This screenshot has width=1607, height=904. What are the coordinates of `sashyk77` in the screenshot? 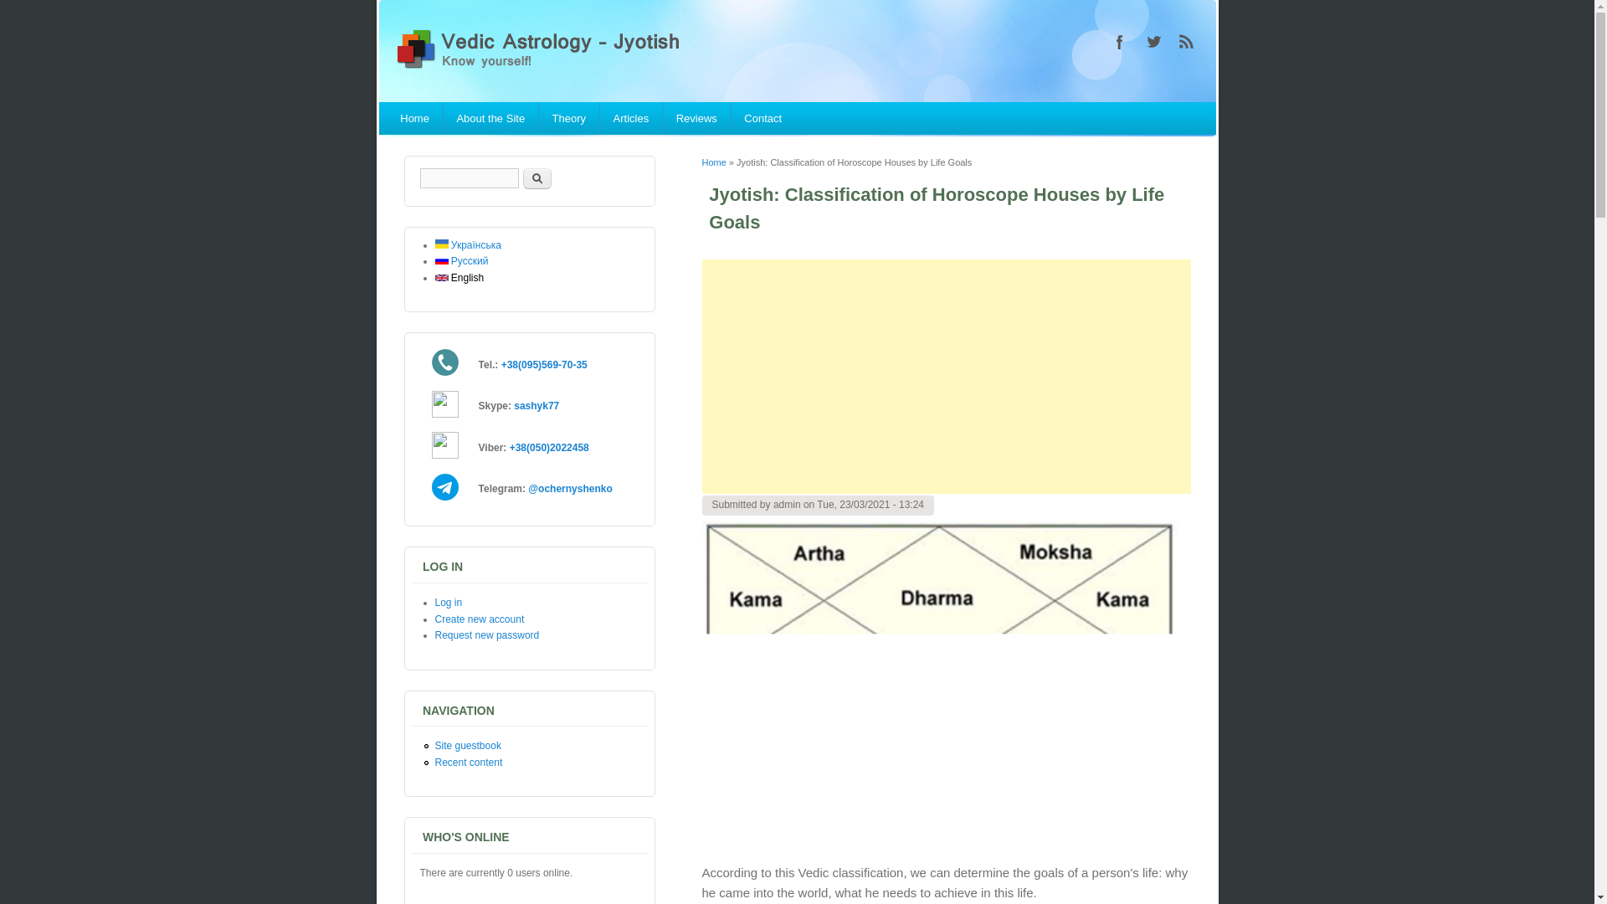 It's located at (537, 406).